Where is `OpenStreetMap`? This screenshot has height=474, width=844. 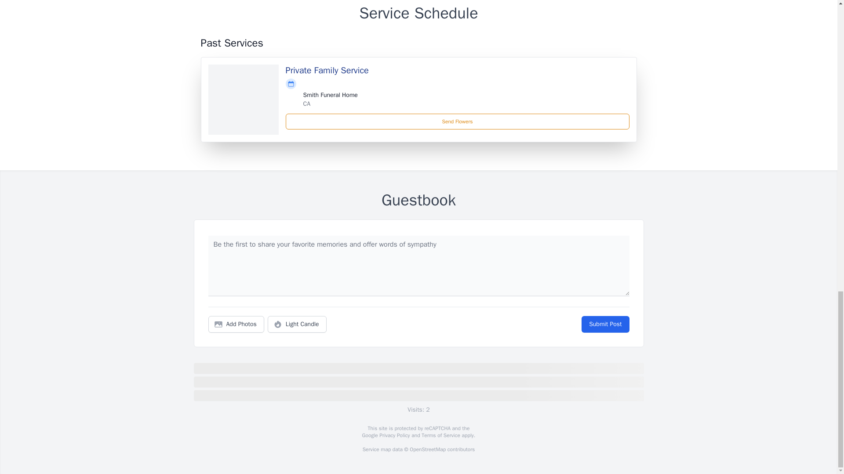
OpenStreetMap is located at coordinates (427, 449).